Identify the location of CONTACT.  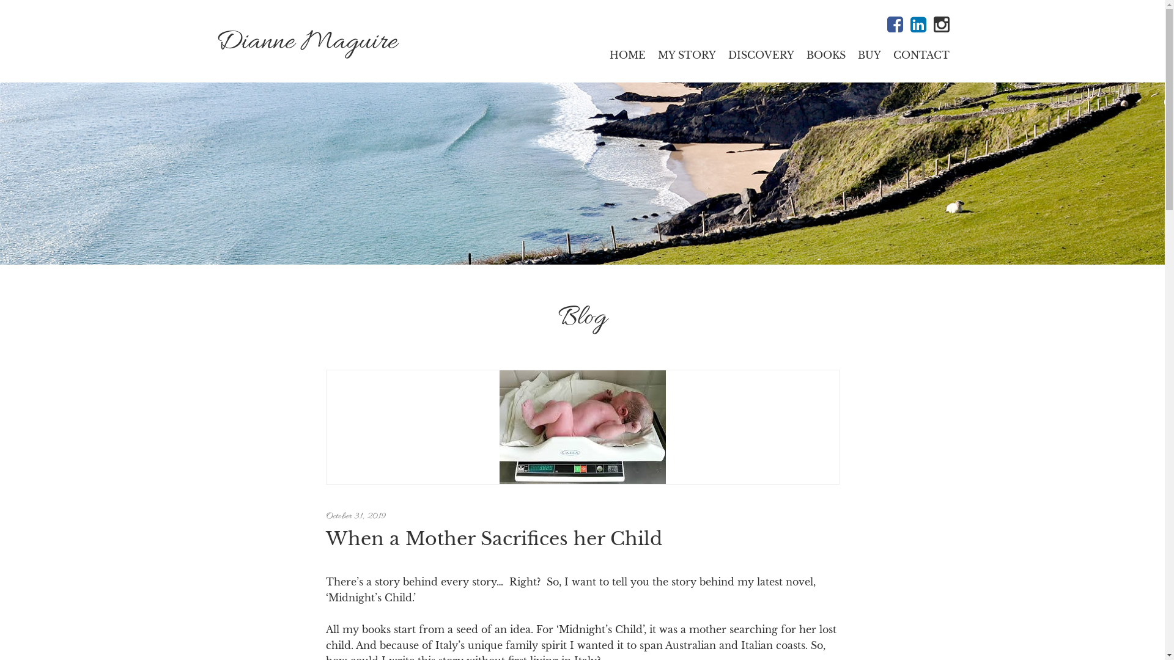
(921, 55).